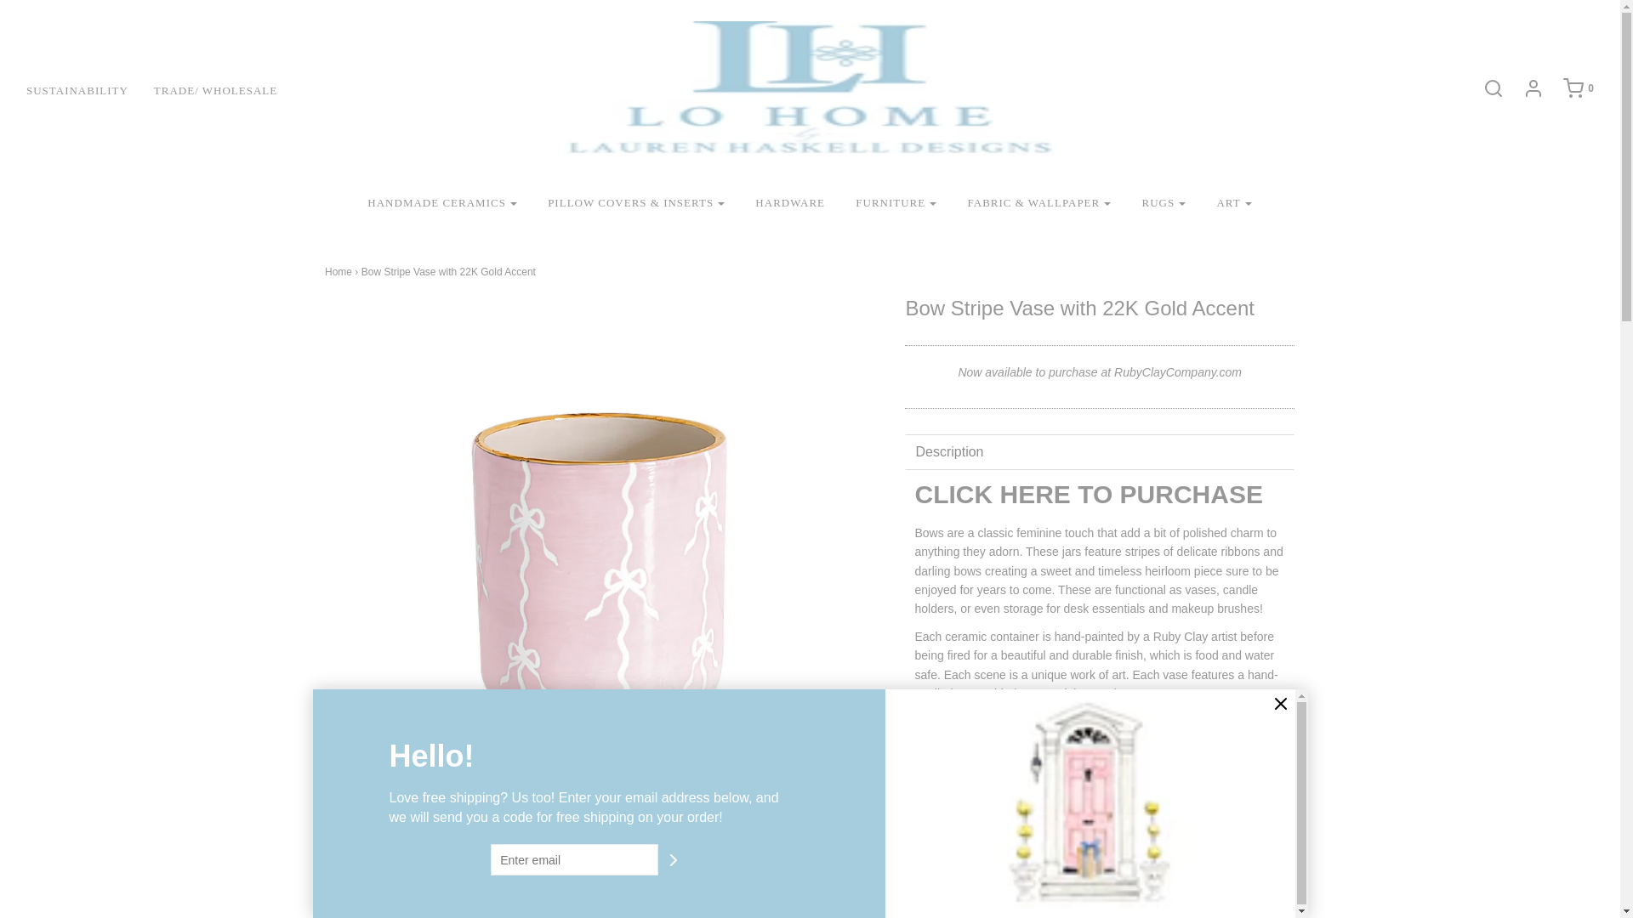 The width and height of the screenshot is (1633, 918). What do you see at coordinates (89, 90) in the screenshot?
I see `SUSTAINABILITY` at bounding box center [89, 90].